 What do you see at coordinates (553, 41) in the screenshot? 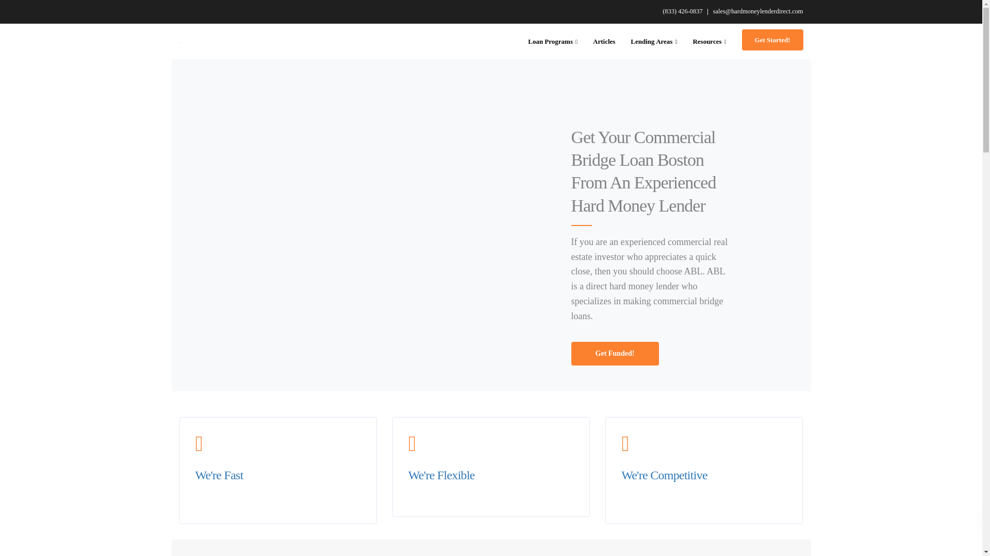
I see `Loan Programs` at bounding box center [553, 41].